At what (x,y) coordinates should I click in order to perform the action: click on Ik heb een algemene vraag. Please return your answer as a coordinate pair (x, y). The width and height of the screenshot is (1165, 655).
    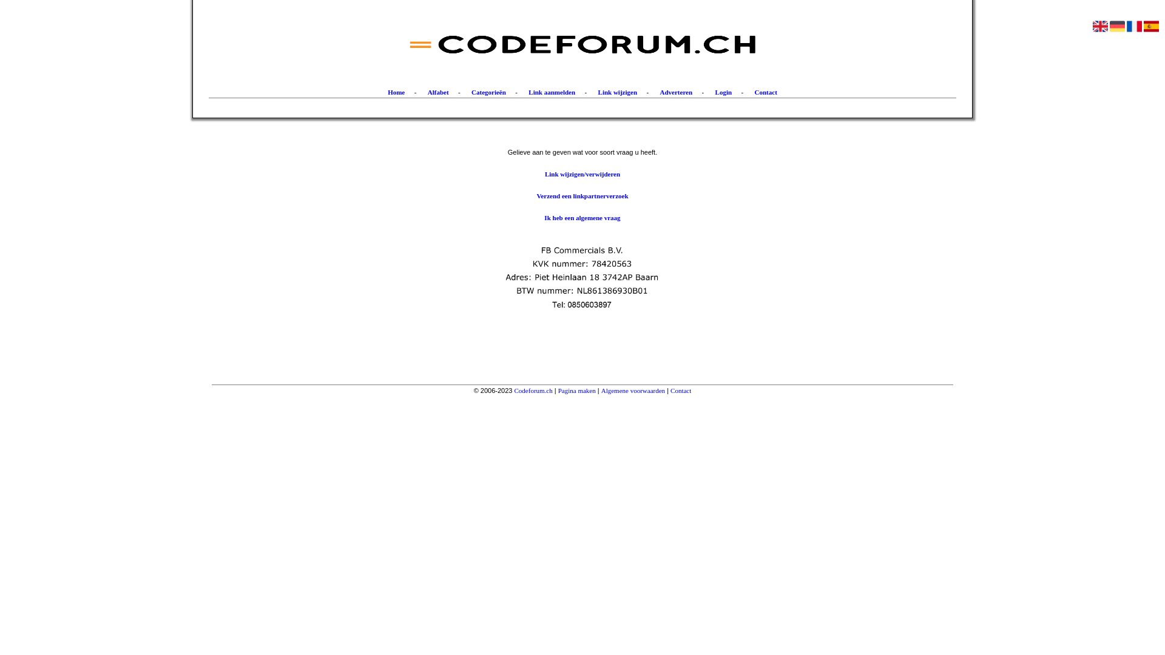
    Looking at the image, I should click on (582, 218).